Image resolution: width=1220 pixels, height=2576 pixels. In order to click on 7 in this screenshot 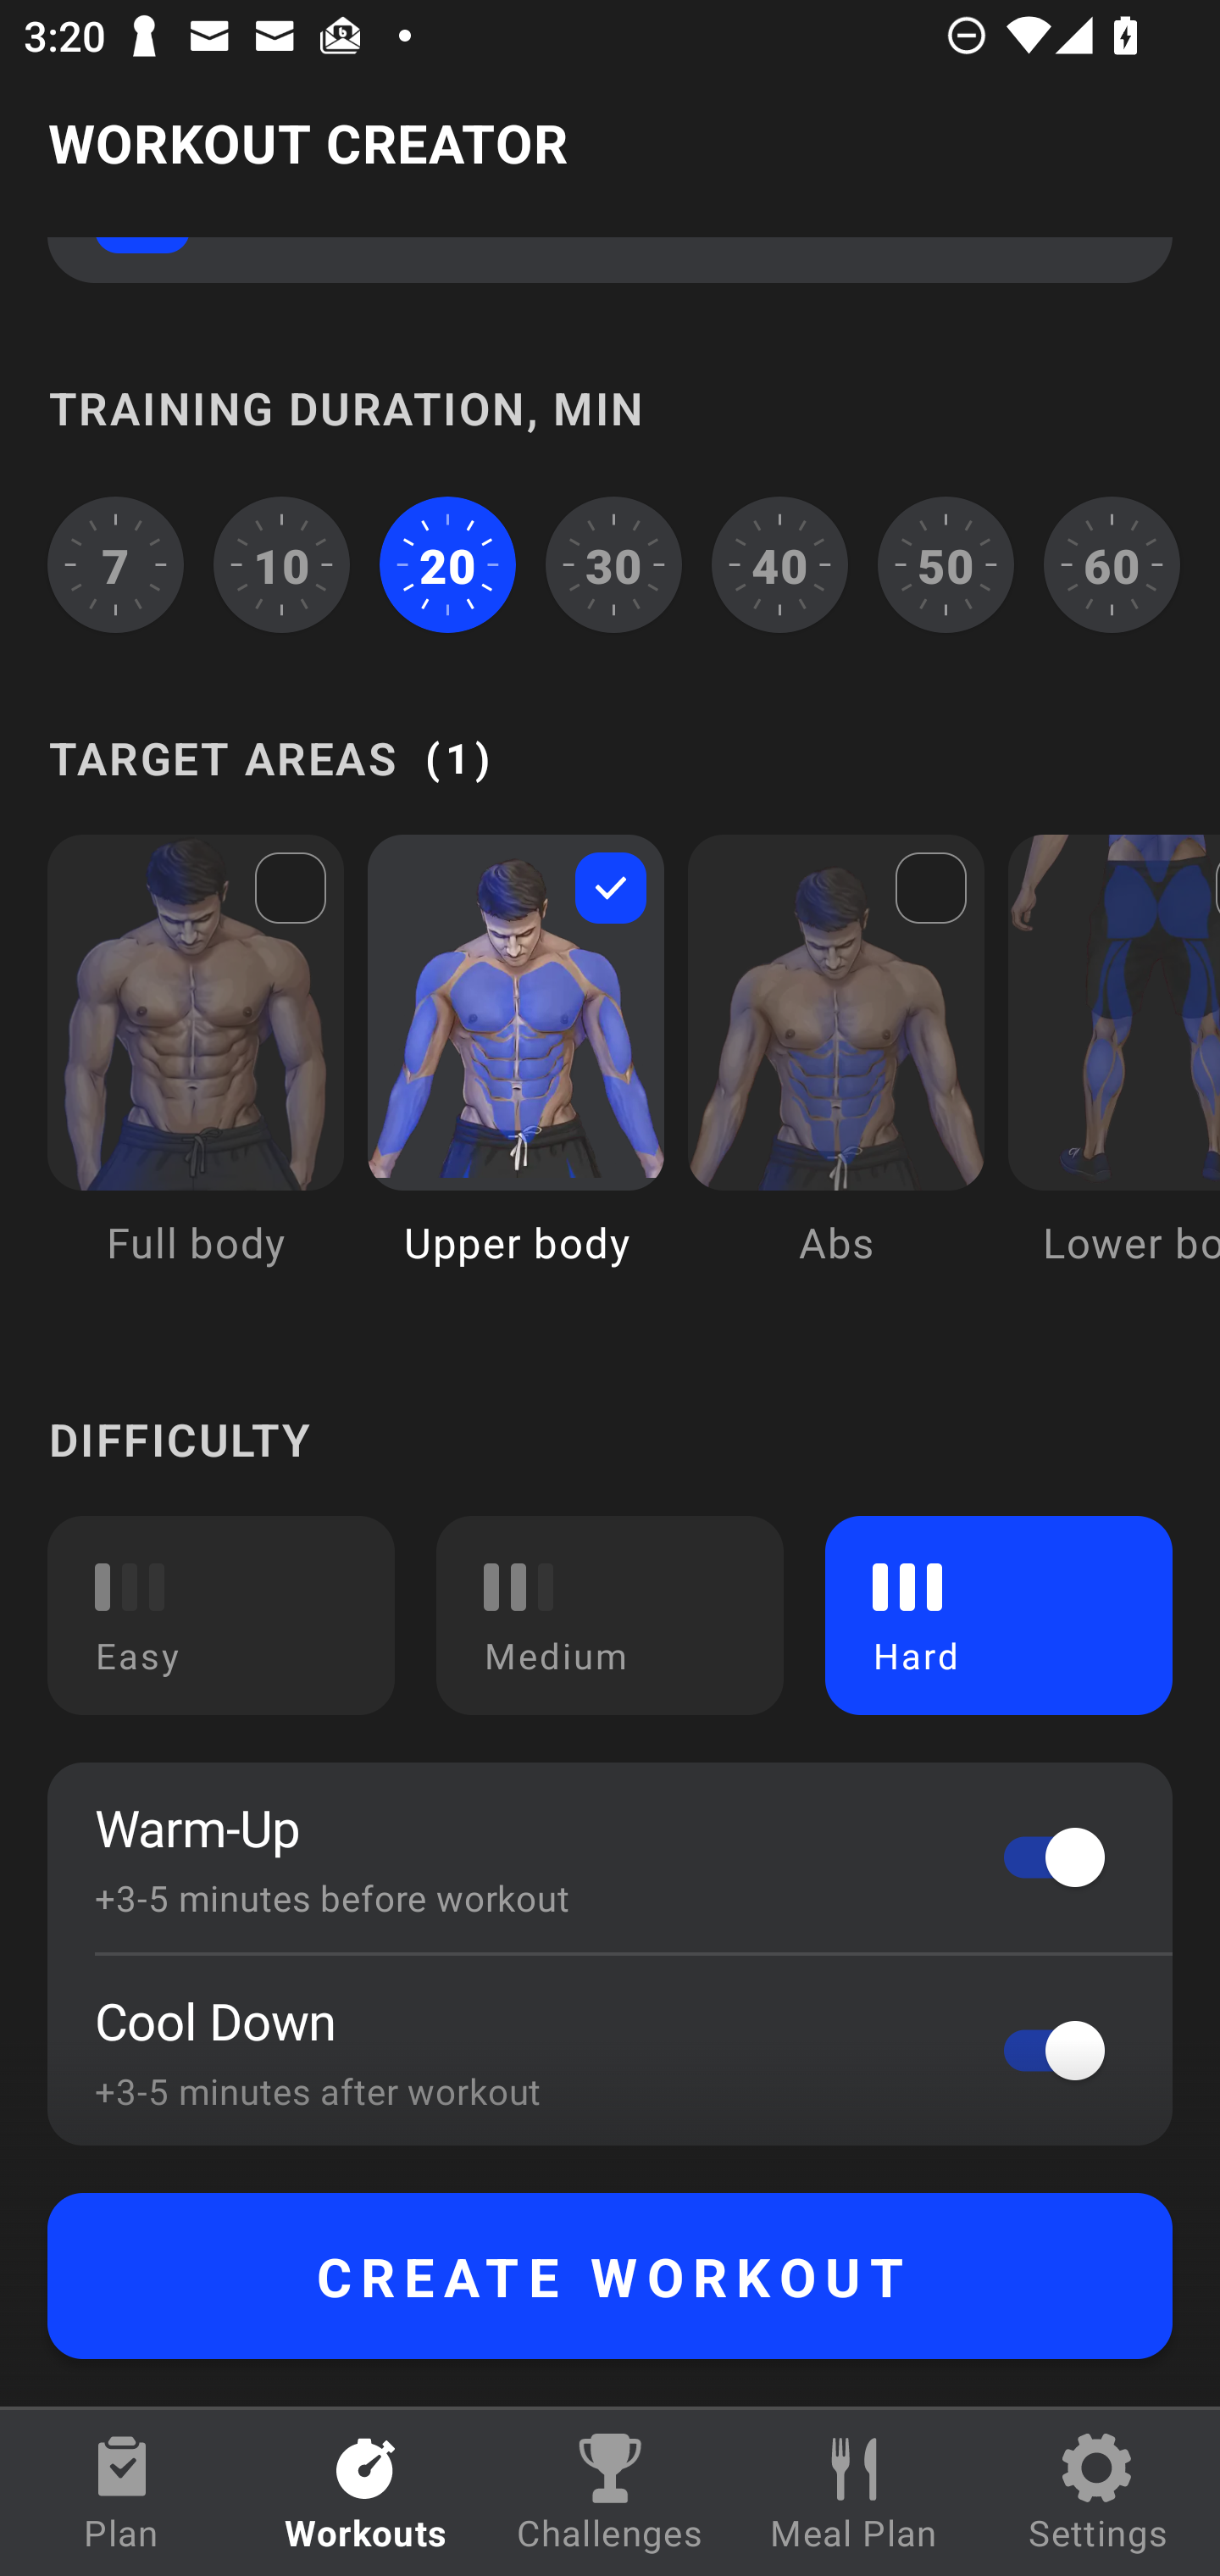, I will do `click(115, 564)`.